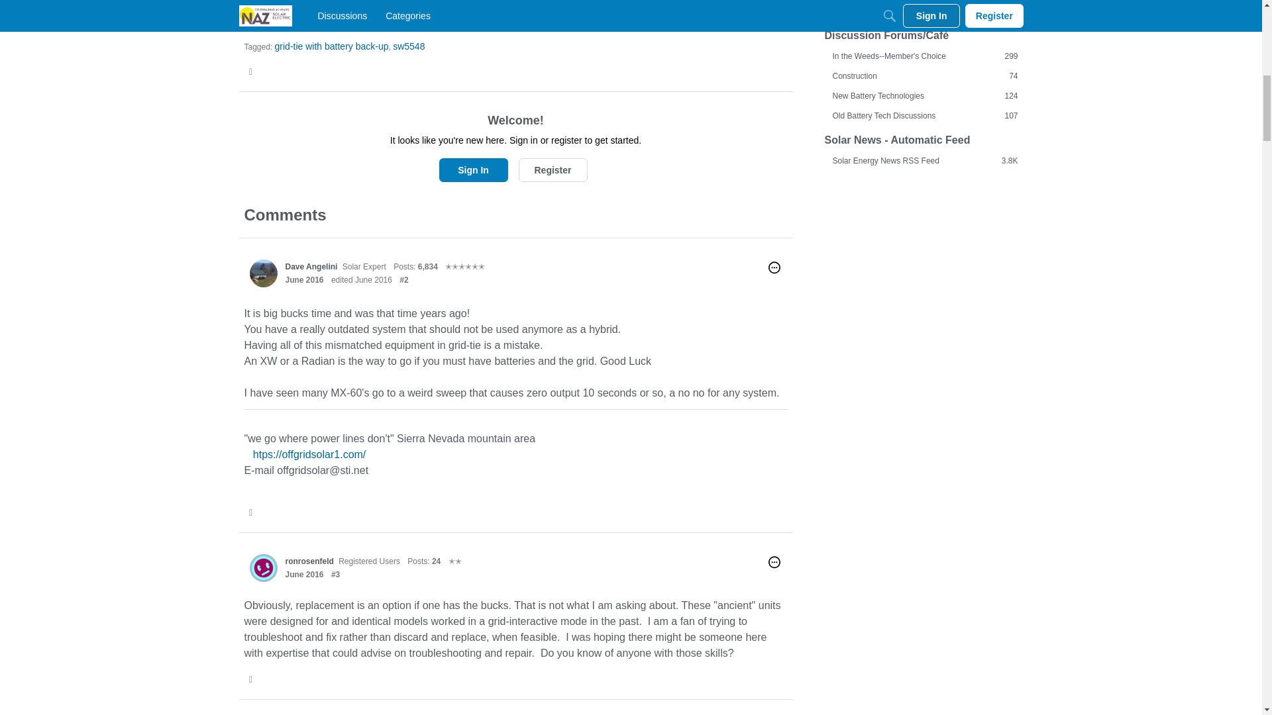 Image resolution: width=1272 pixels, height=715 pixels. What do you see at coordinates (454, 561) in the screenshot?
I see `Level 2` at bounding box center [454, 561].